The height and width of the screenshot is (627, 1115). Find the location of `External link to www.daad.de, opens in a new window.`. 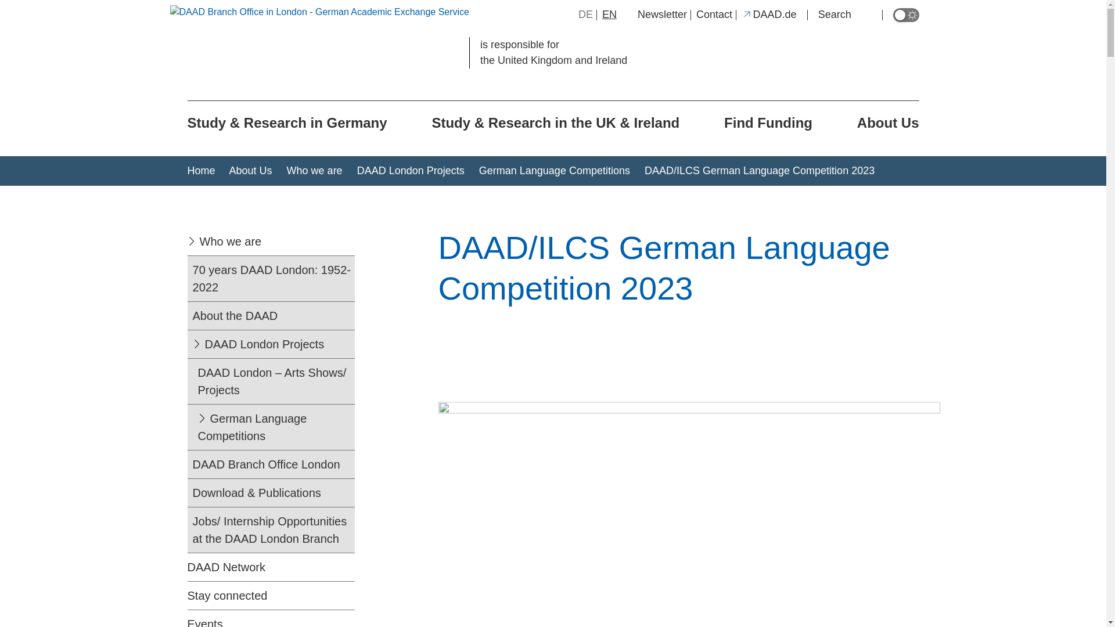

External link to www.daad.de, opens in a new window. is located at coordinates (769, 14).